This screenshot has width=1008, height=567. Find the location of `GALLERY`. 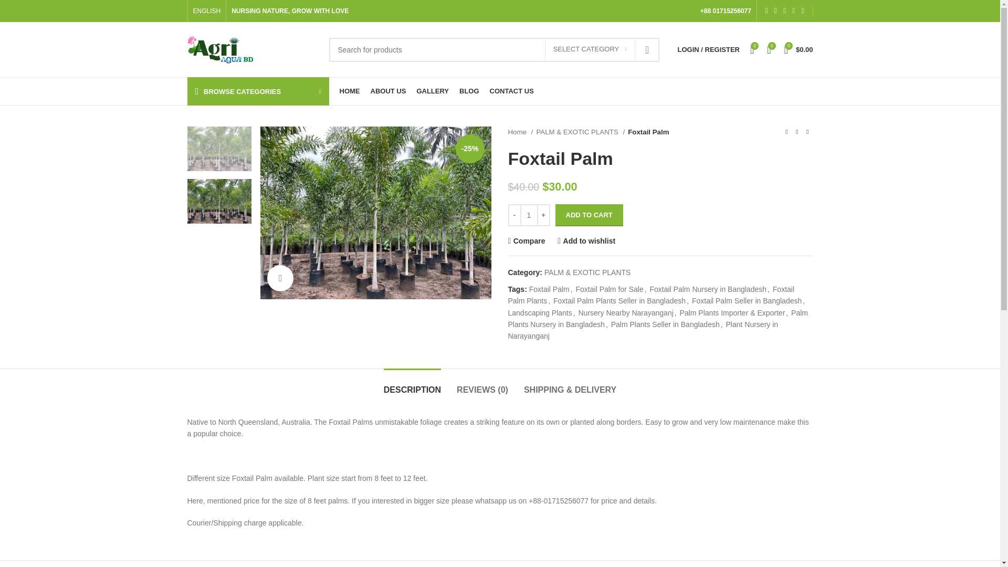

GALLERY is located at coordinates (432, 91).